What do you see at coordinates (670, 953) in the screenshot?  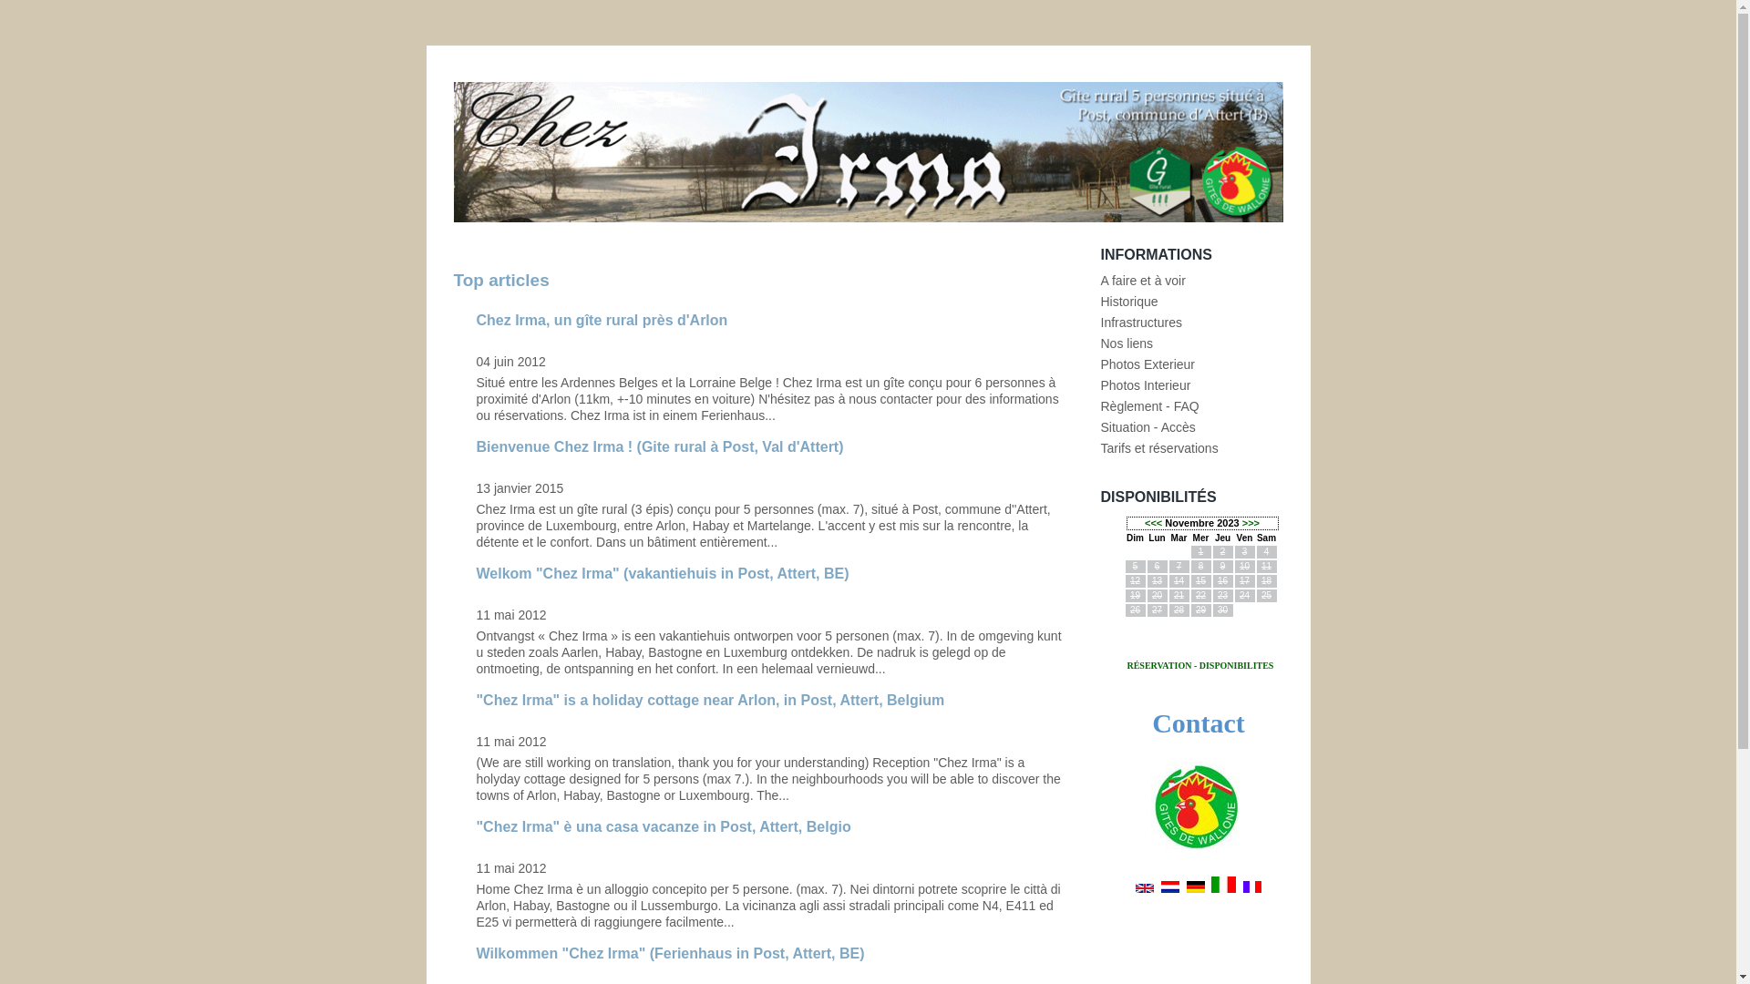 I see `Wilkommen "Chez Irma" (Ferienhaus in Post, Attert, BE)` at bounding box center [670, 953].